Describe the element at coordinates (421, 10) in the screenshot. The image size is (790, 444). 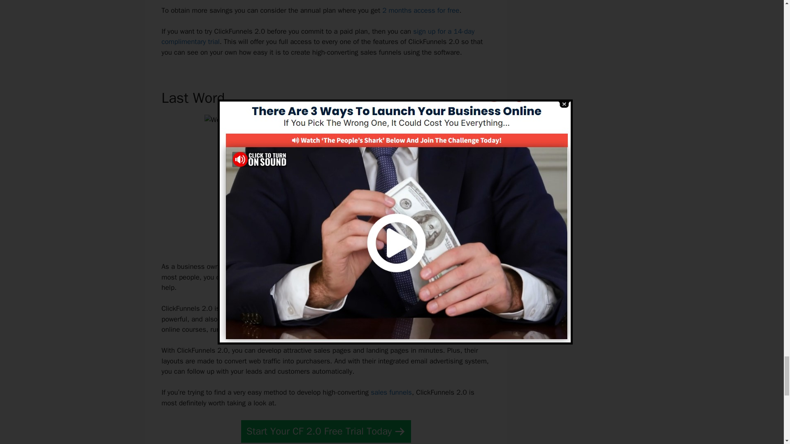
I see `2 months access for free` at that location.